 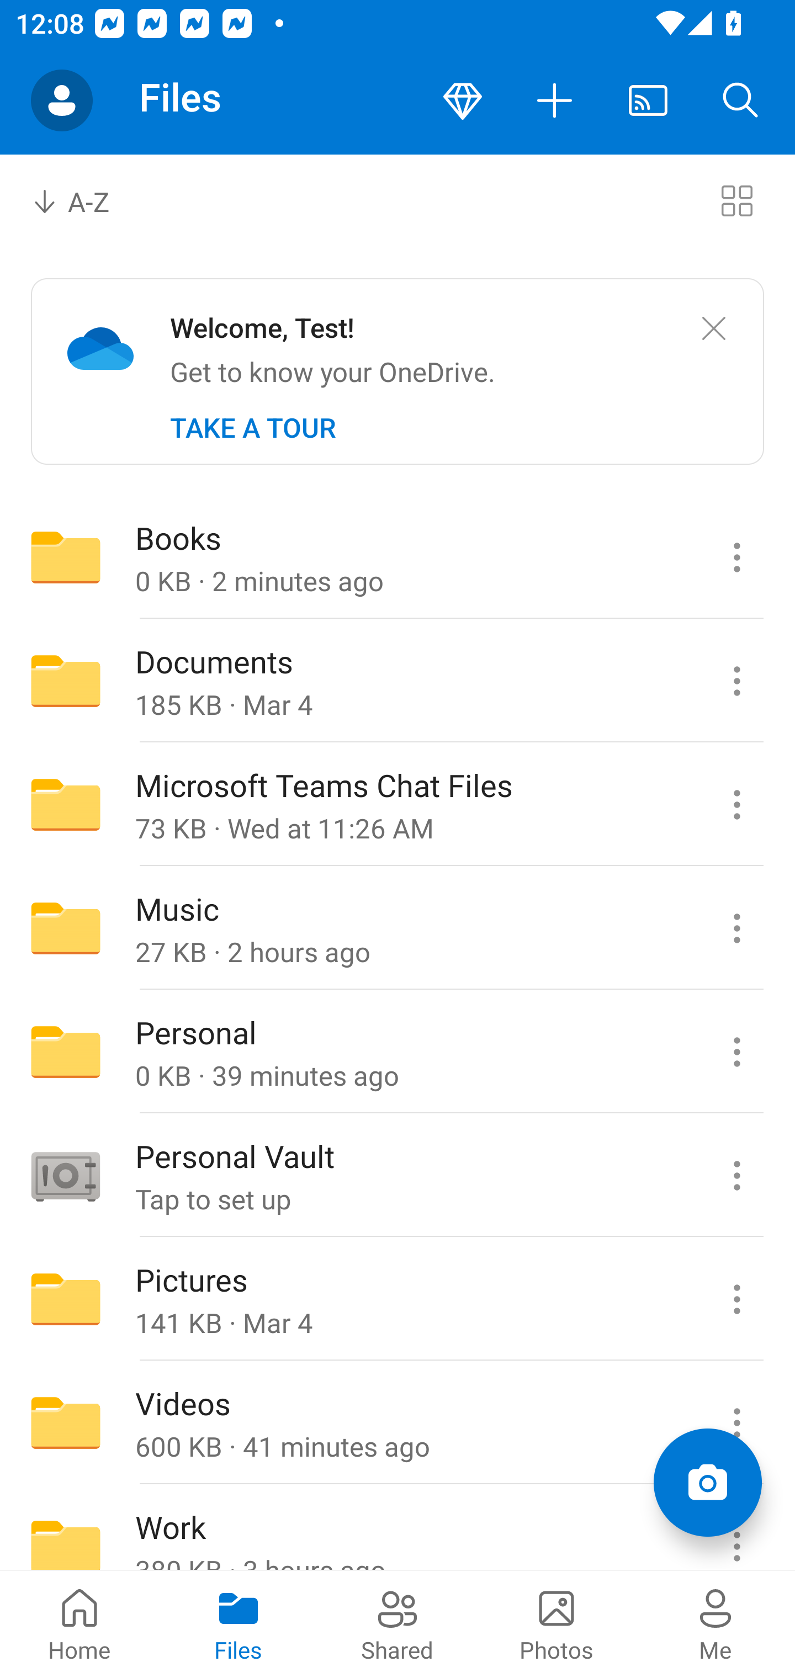 I want to click on Photos pivot Photos, so click(x=556, y=1624).